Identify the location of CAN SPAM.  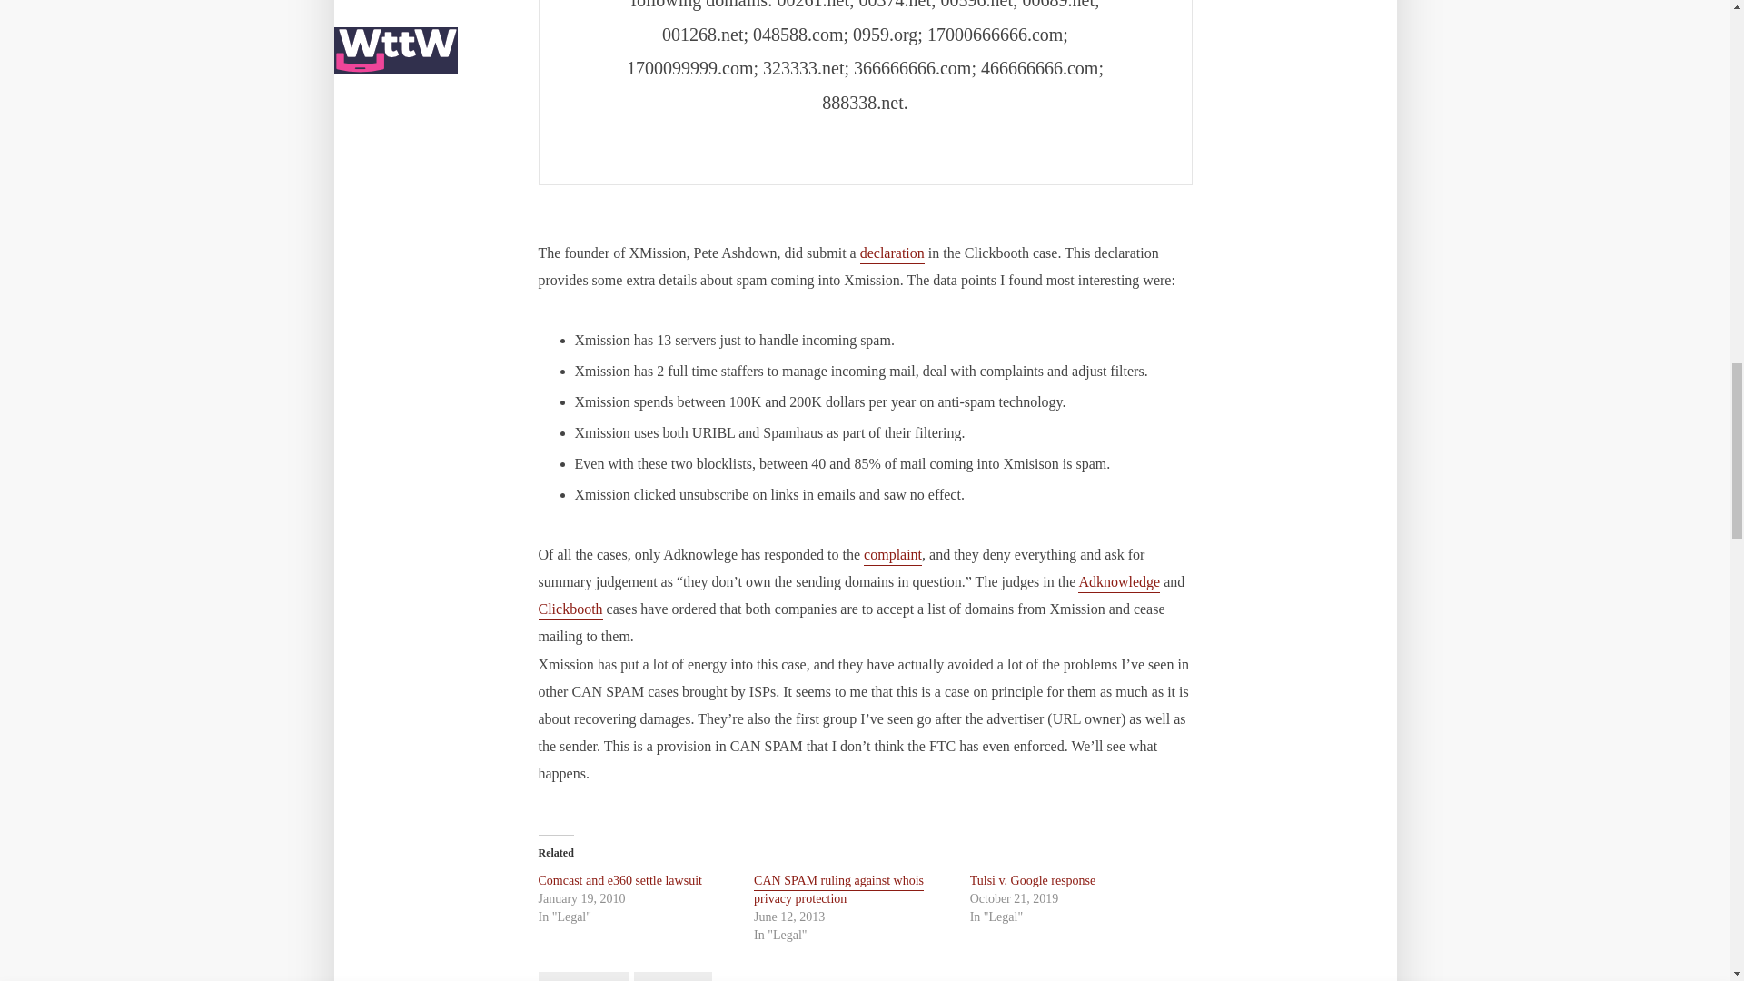
(582, 976).